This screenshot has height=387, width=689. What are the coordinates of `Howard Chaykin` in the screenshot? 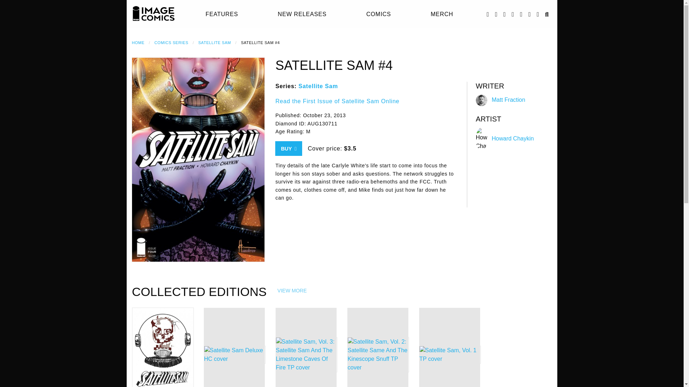 It's located at (512, 138).